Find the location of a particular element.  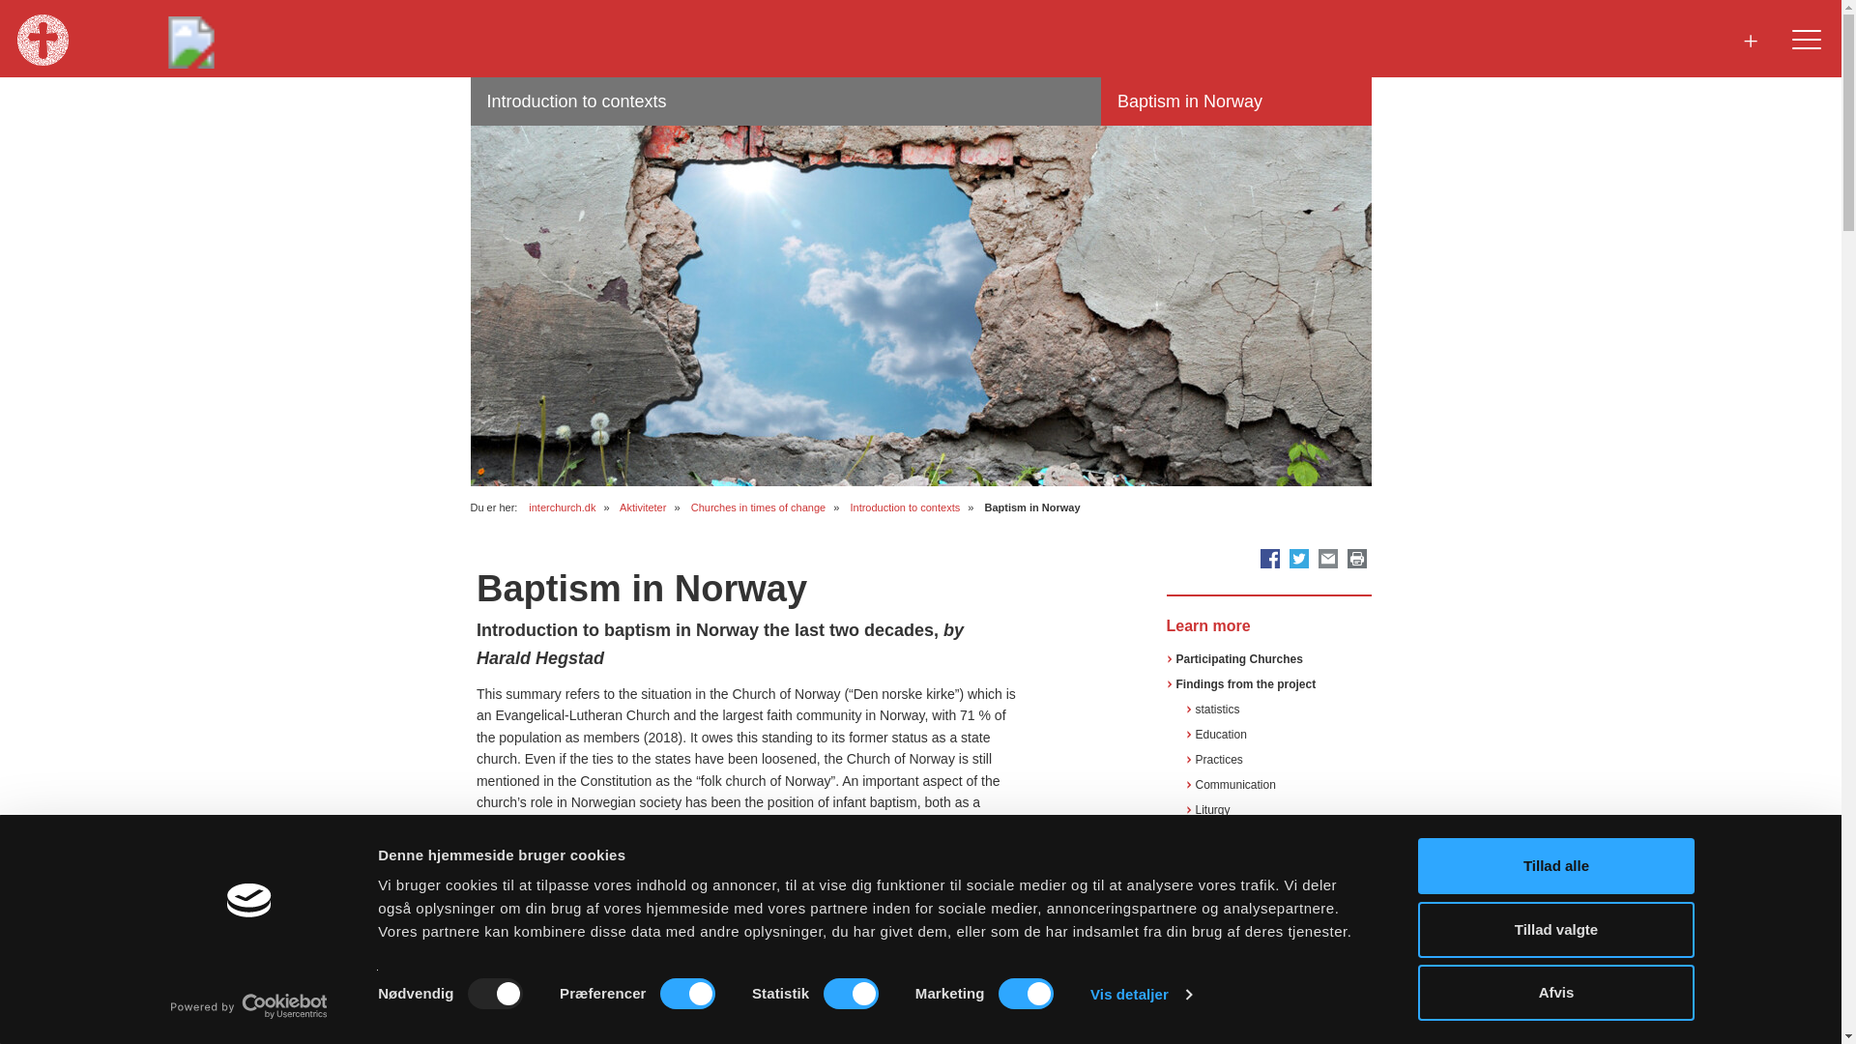

Tillad valgte is located at coordinates (1554, 929).